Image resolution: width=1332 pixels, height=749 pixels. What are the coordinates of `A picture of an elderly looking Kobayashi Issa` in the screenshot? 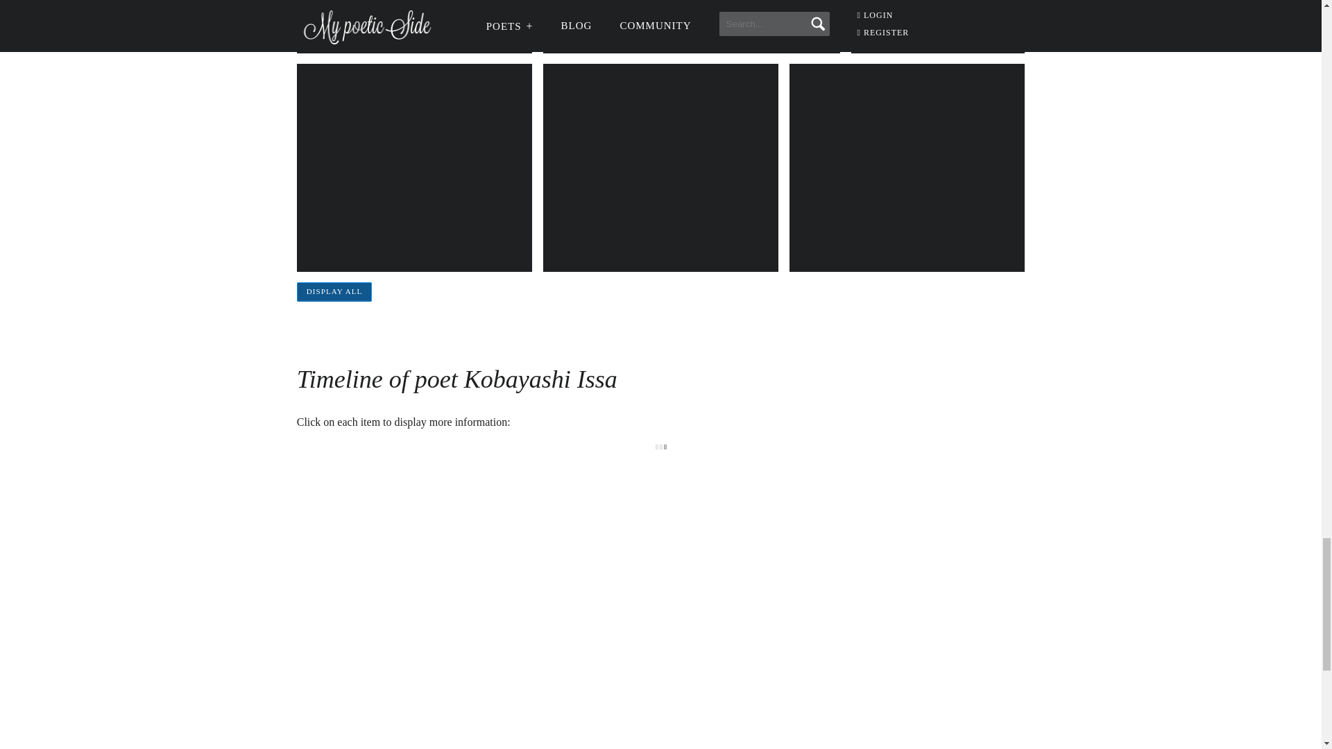 It's located at (692, 26).